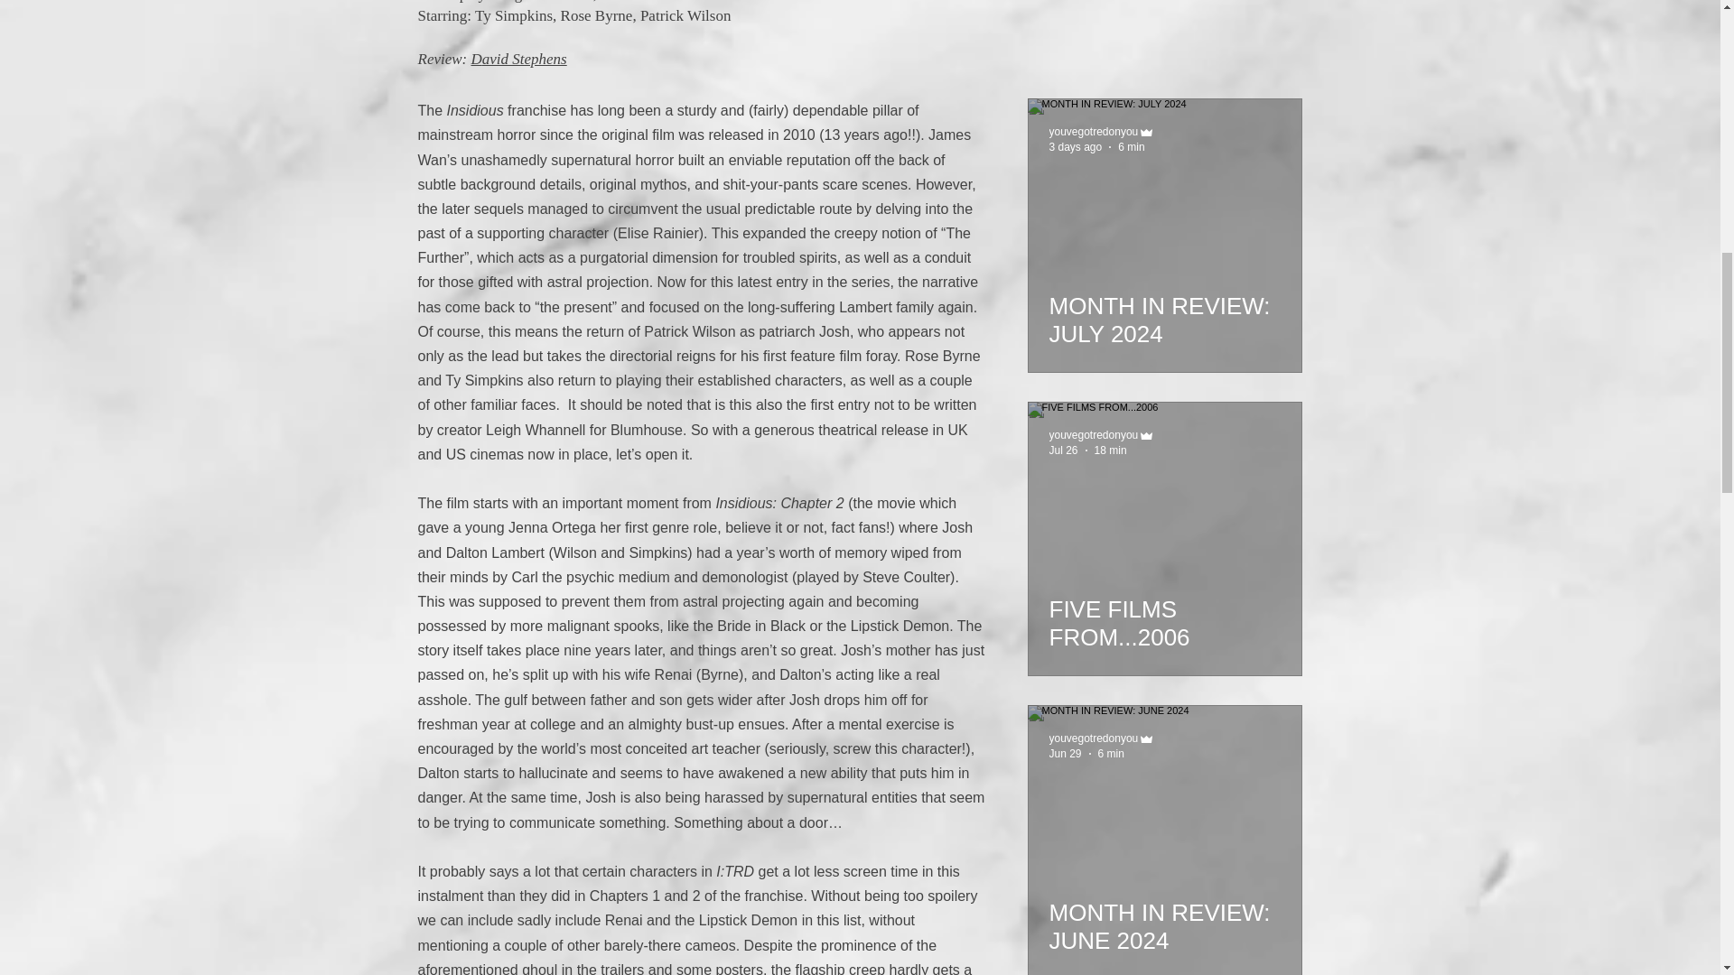 This screenshot has height=975, width=1734. I want to click on FIVE FILMS FROM...2006, so click(1165, 616).